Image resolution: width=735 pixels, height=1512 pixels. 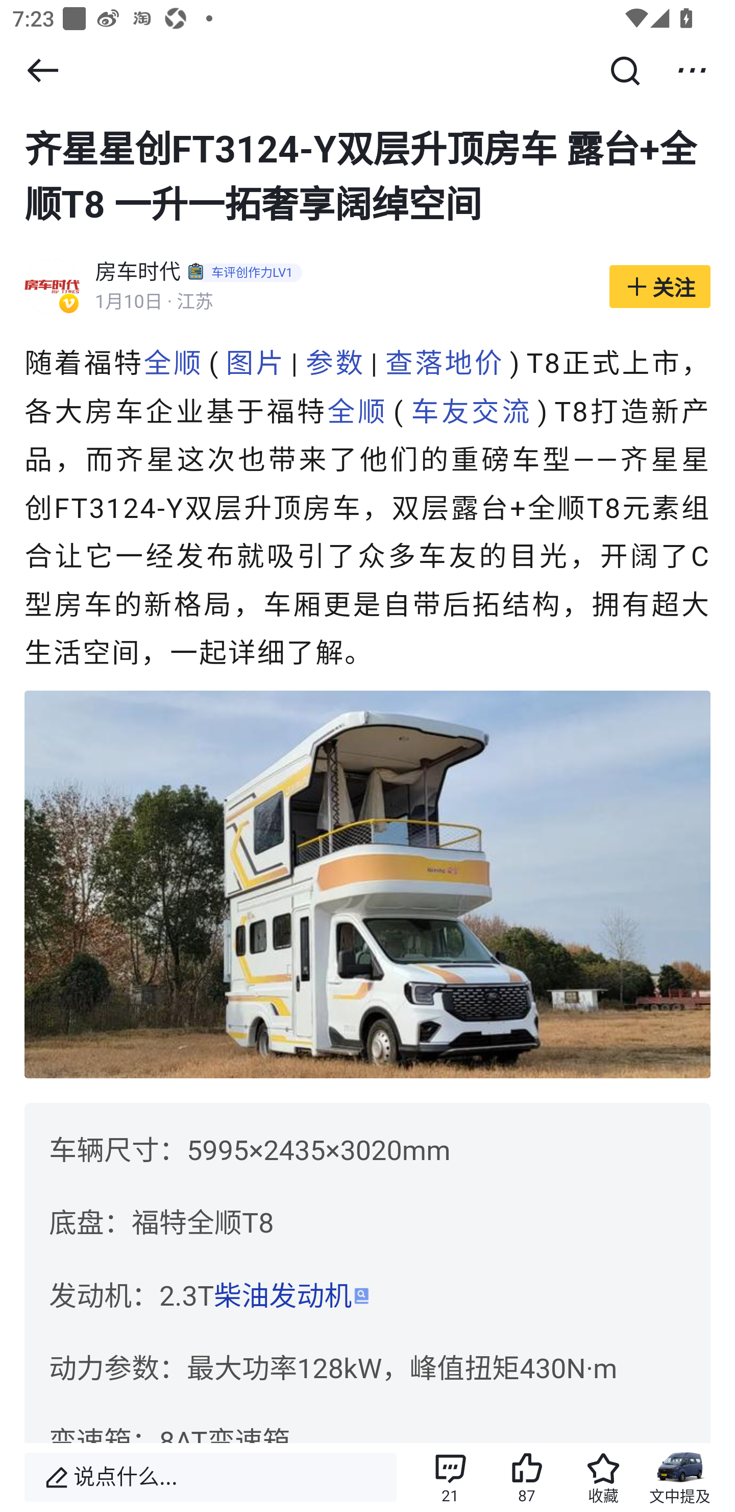 What do you see at coordinates (603, 1477) in the screenshot?
I see `收藏` at bounding box center [603, 1477].